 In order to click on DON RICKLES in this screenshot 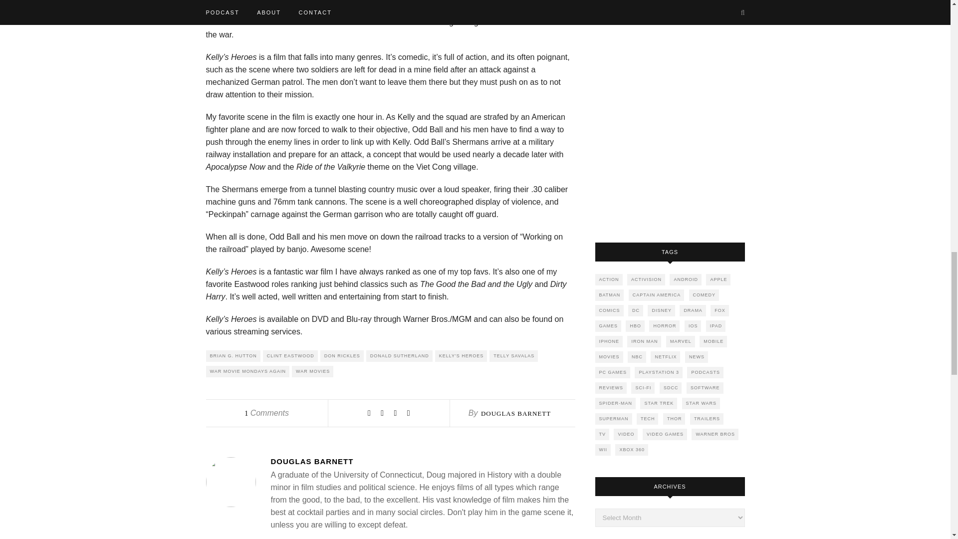, I will do `click(342, 356)`.